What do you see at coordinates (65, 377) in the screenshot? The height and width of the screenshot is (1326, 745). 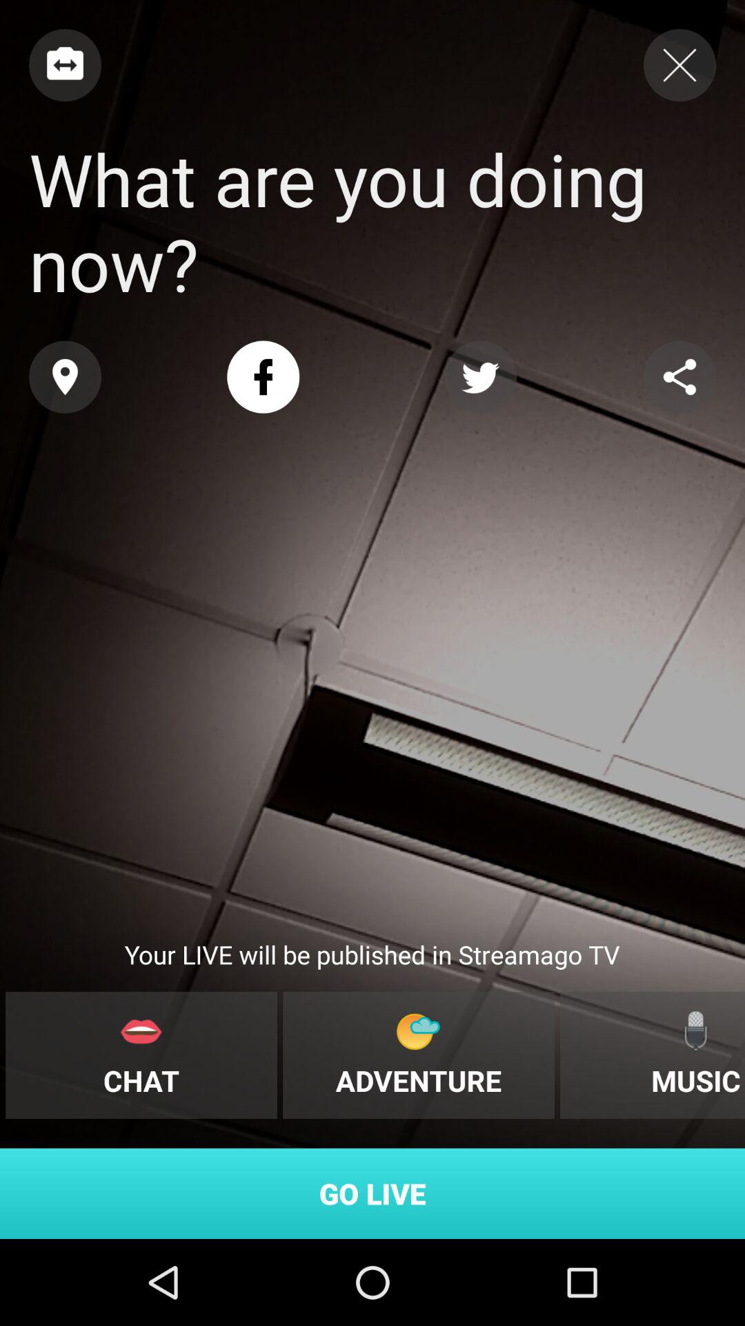 I see `enable or disable location` at bounding box center [65, 377].